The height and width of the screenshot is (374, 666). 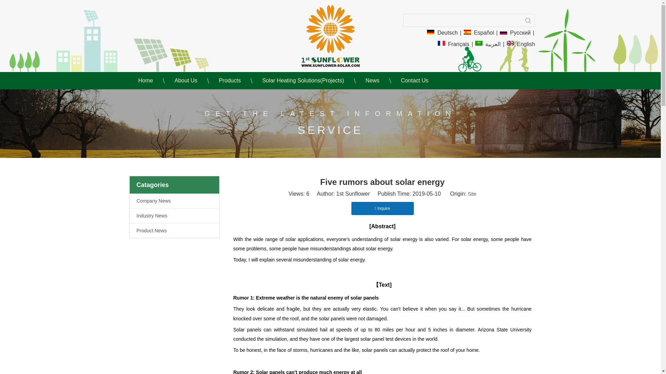 What do you see at coordinates (174, 201) in the screenshot?
I see `Company News` at bounding box center [174, 201].